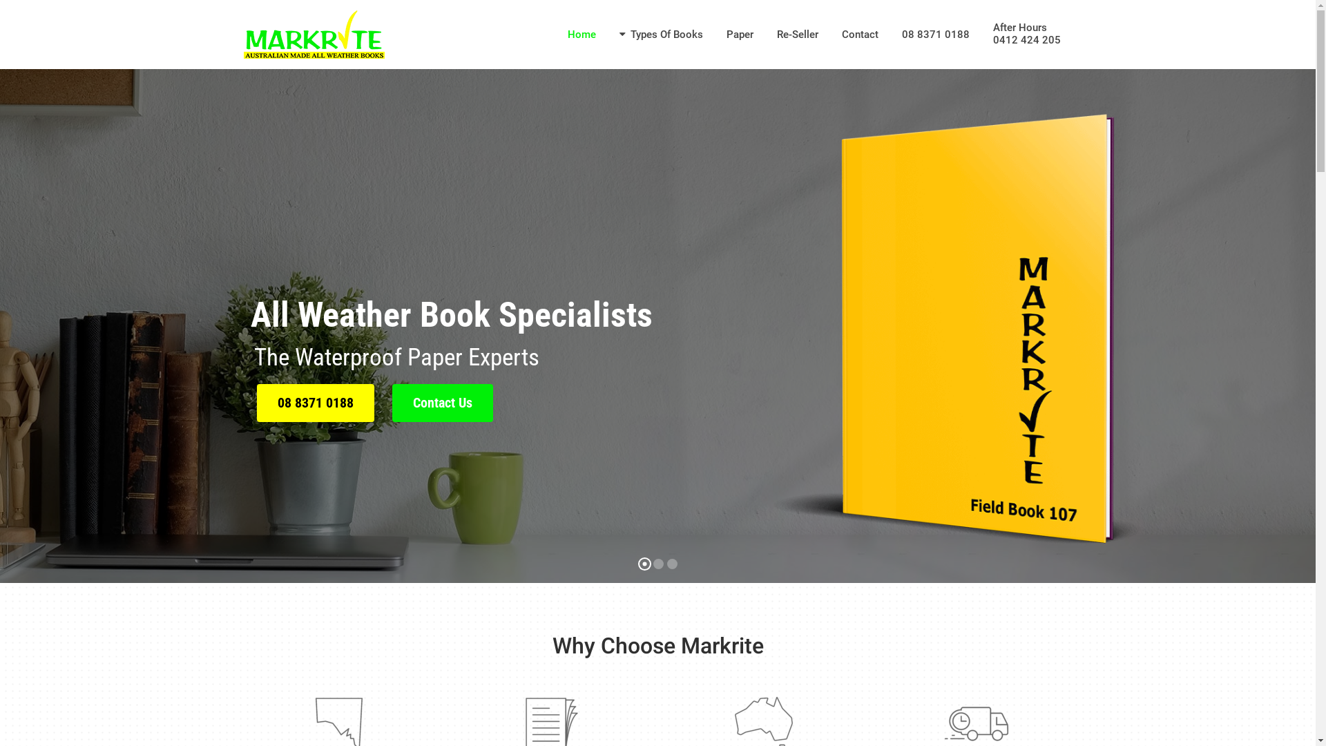 This screenshot has height=746, width=1326. What do you see at coordinates (443, 403) in the screenshot?
I see `Contact Us` at bounding box center [443, 403].